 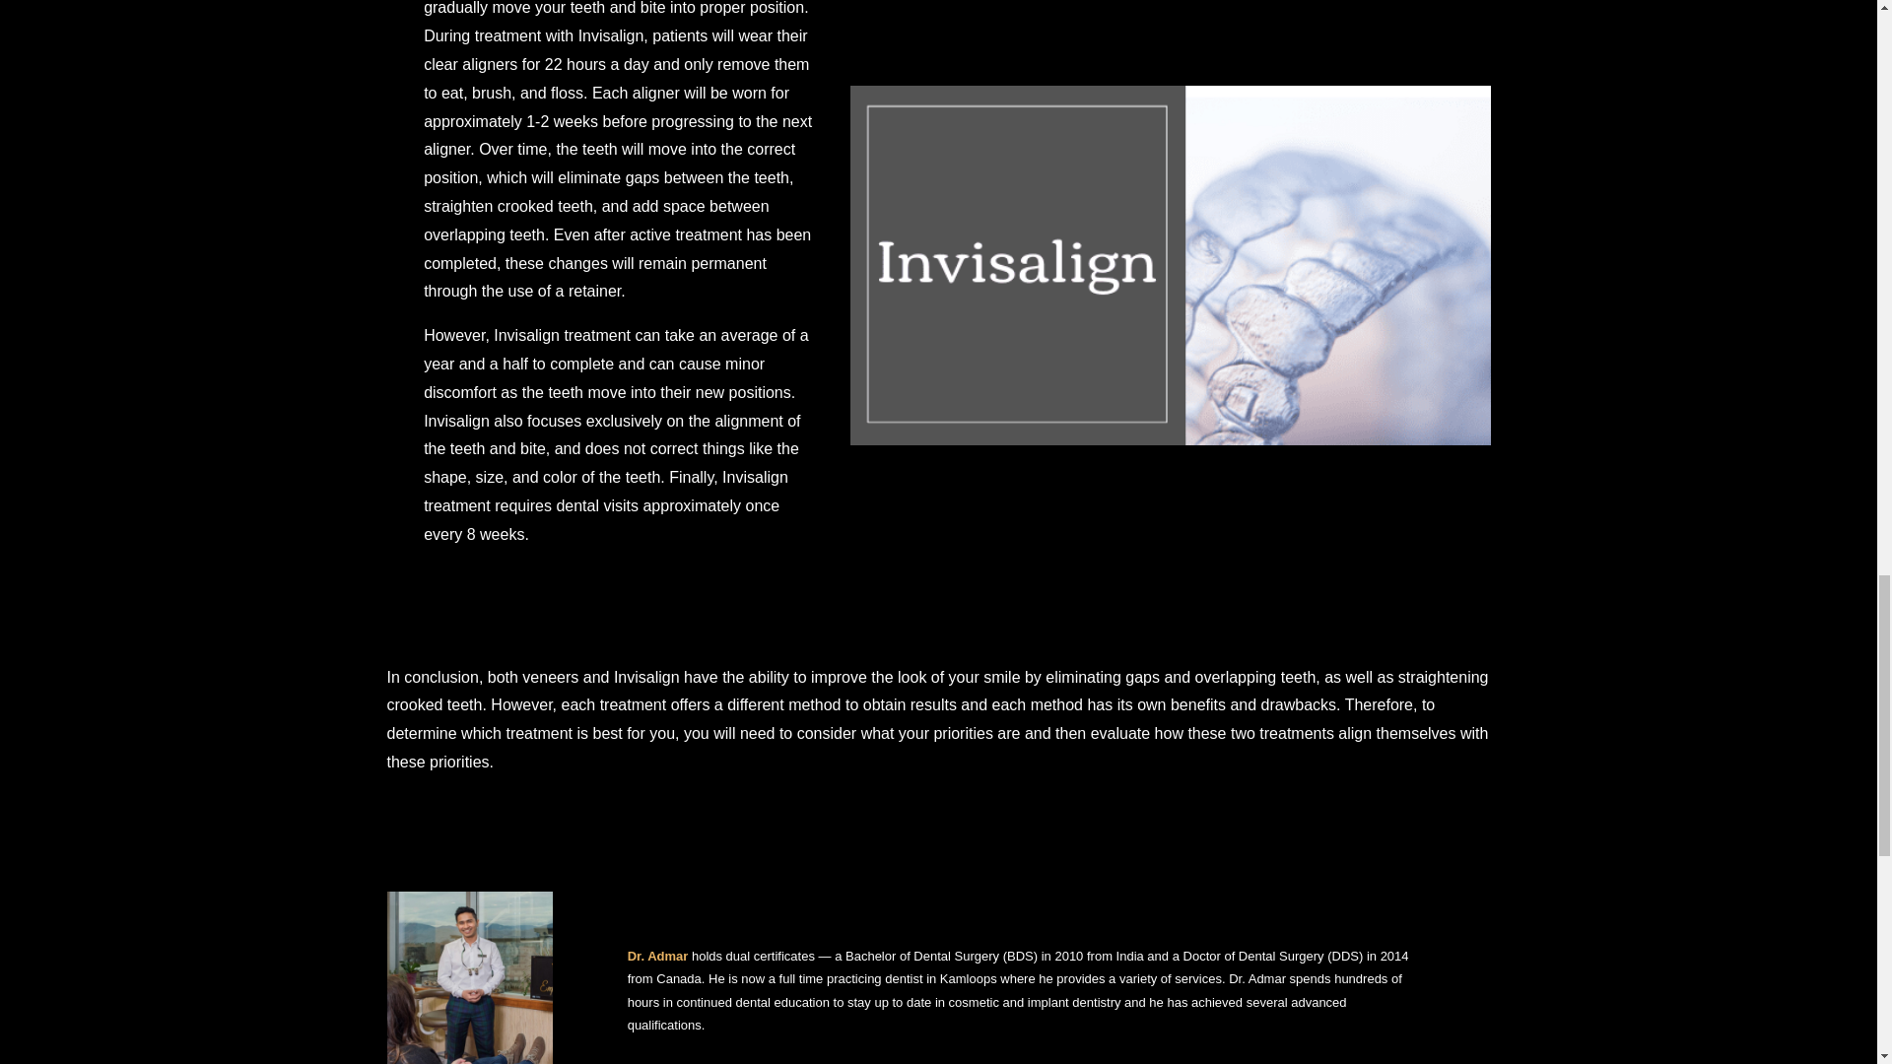 What do you see at coordinates (658, 956) in the screenshot?
I see `Dr. Admar` at bounding box center [658, 956].